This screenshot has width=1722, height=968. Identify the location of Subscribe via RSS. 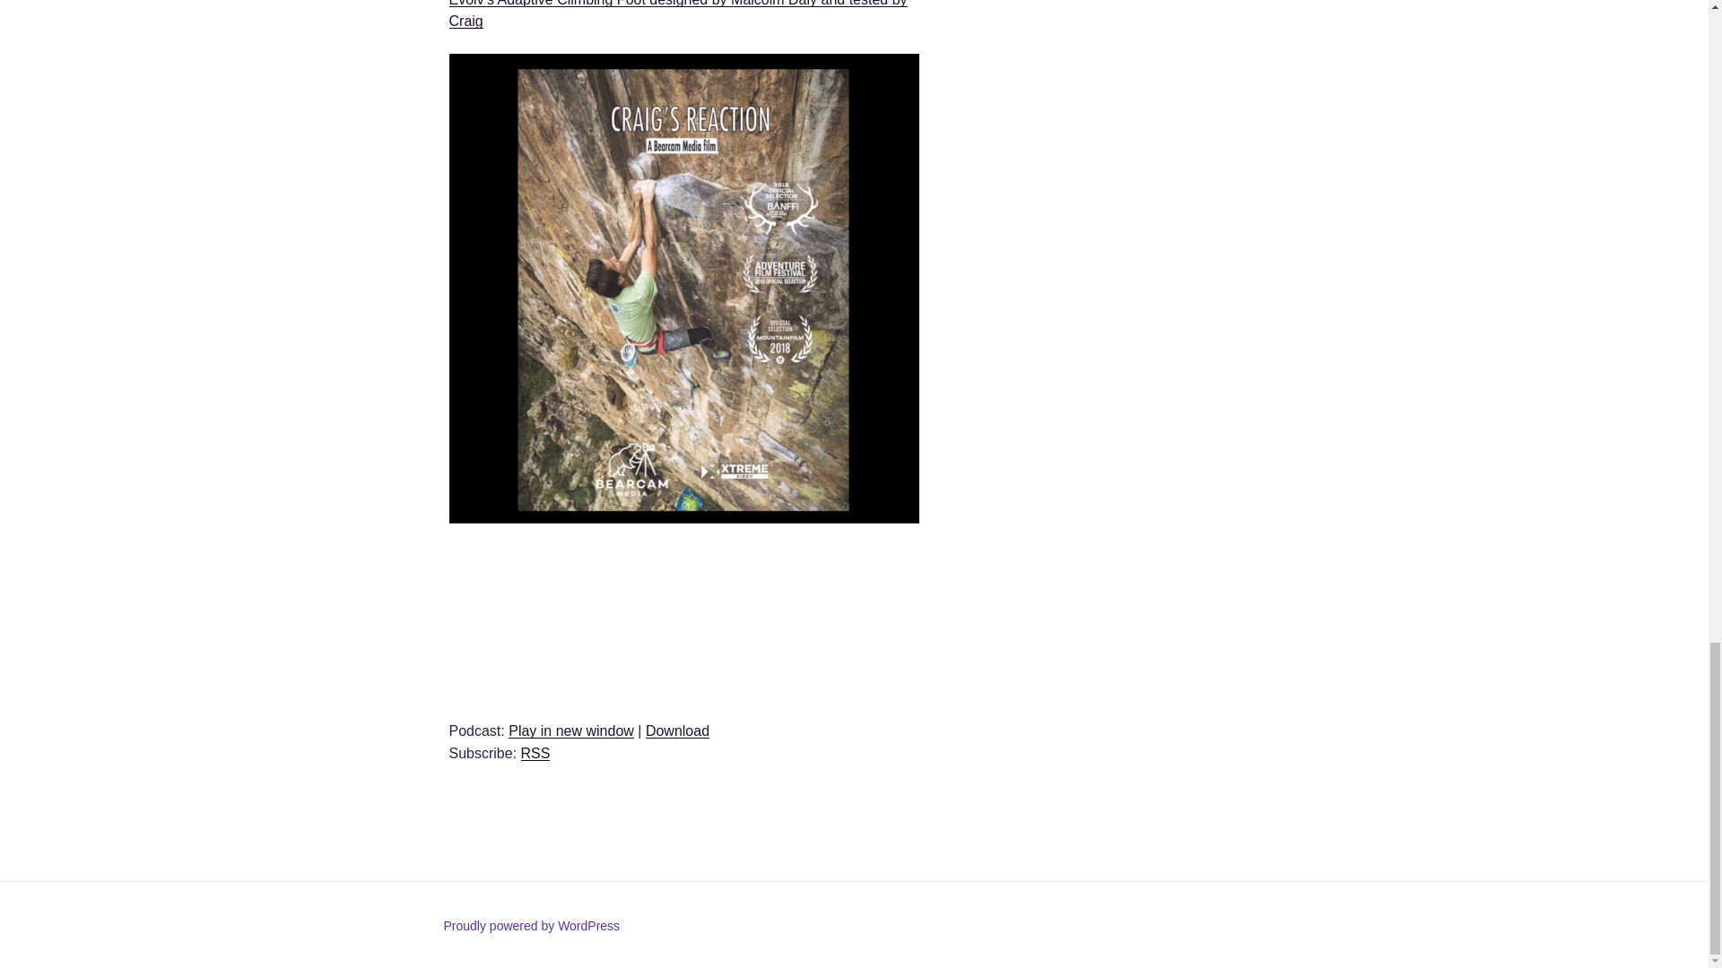
(536, 753).